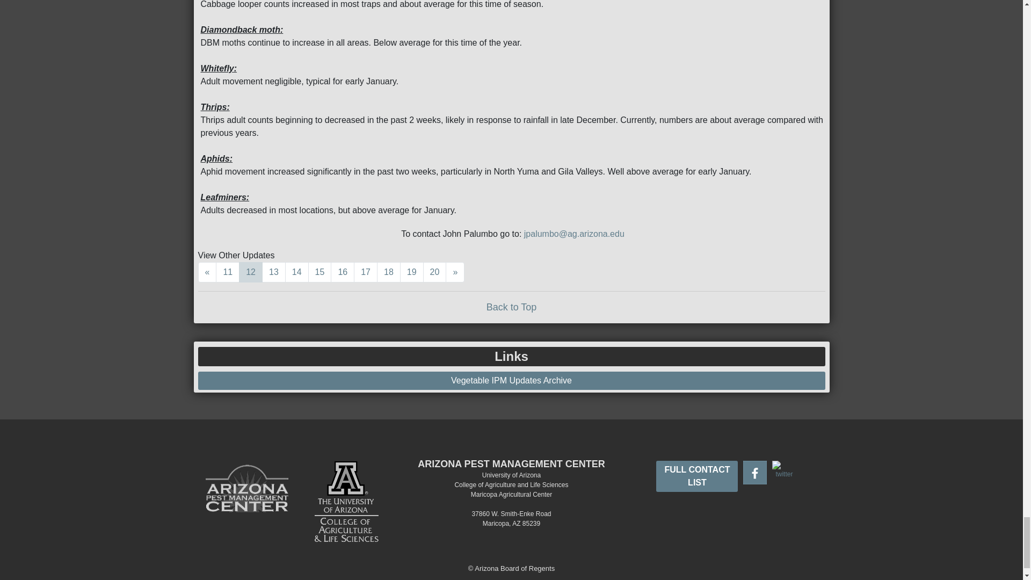 Image resolution: width=1031 pixels, height=580 pixels. Describe the element at coordinates (784, 469) in the screenshot. I see `twitter` at that location.